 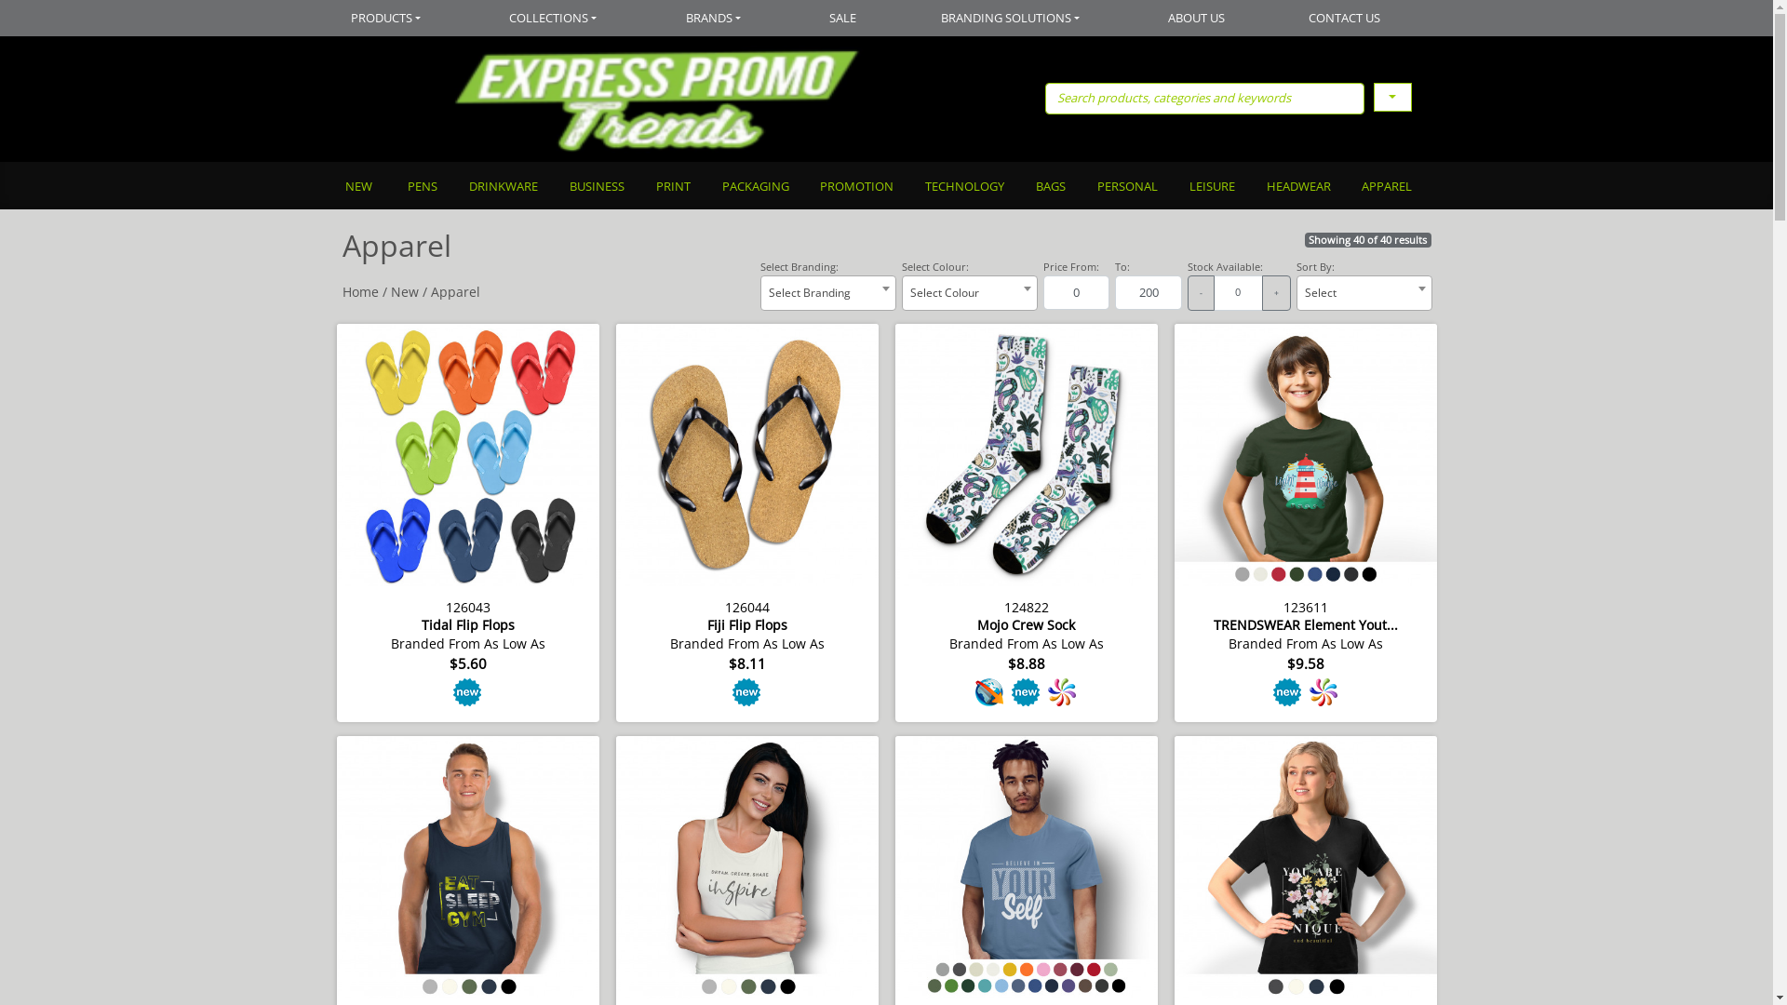 I want to click on Full colour branding available., so click(x=1063, y=692).